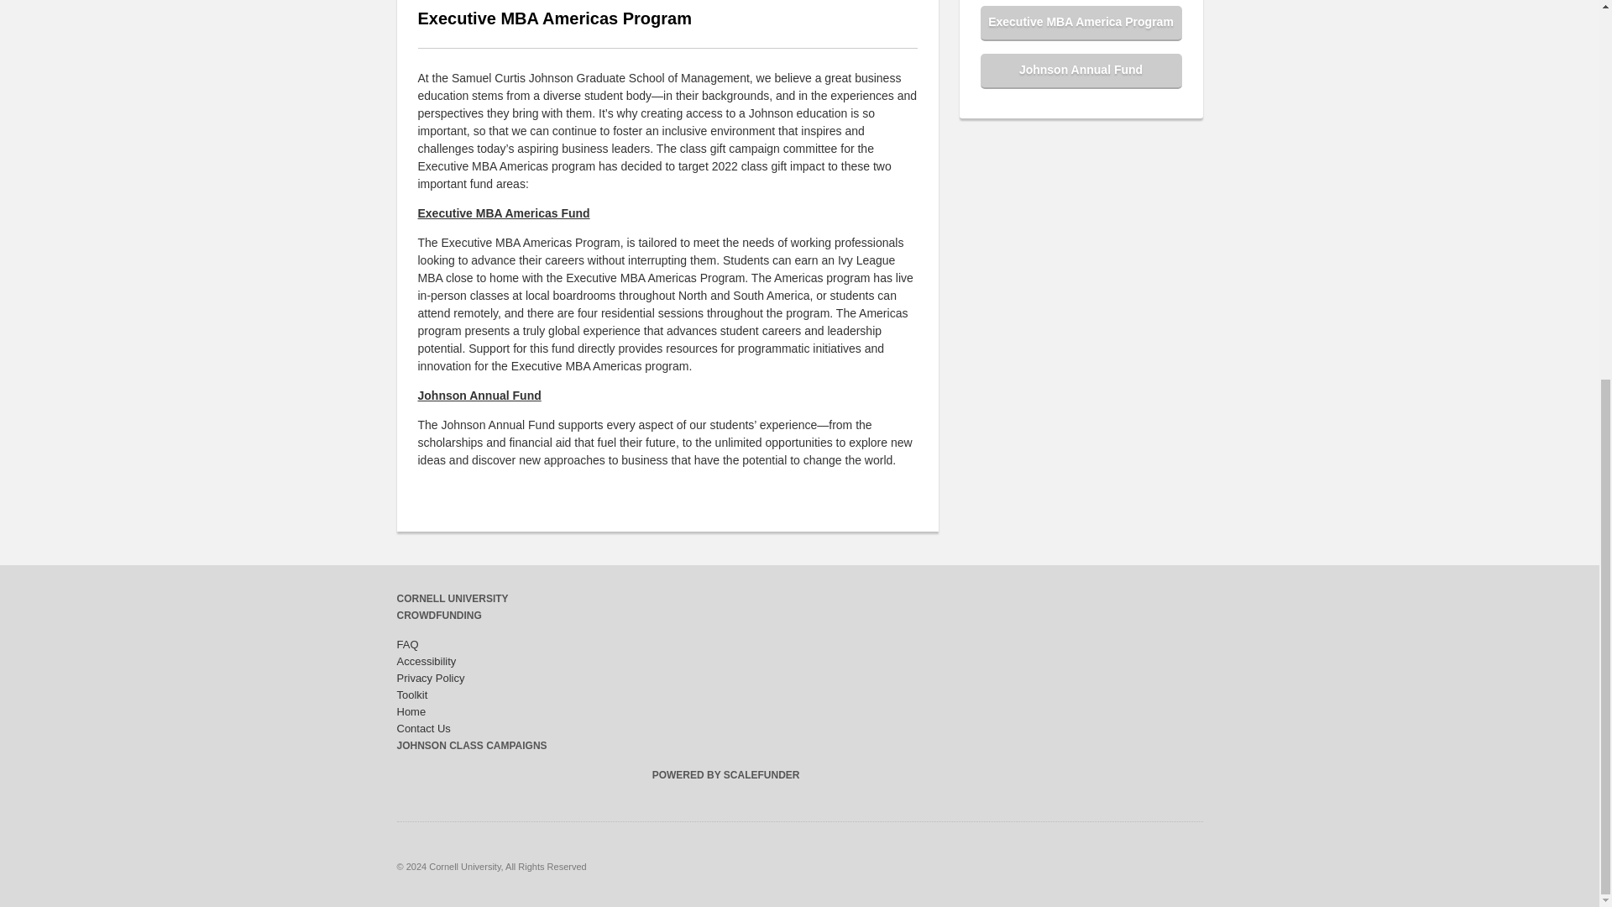  What do you see at coordinates (430, 679) in the screenshot?
I see `Privacy Policy` at bounding box center [430, 679].